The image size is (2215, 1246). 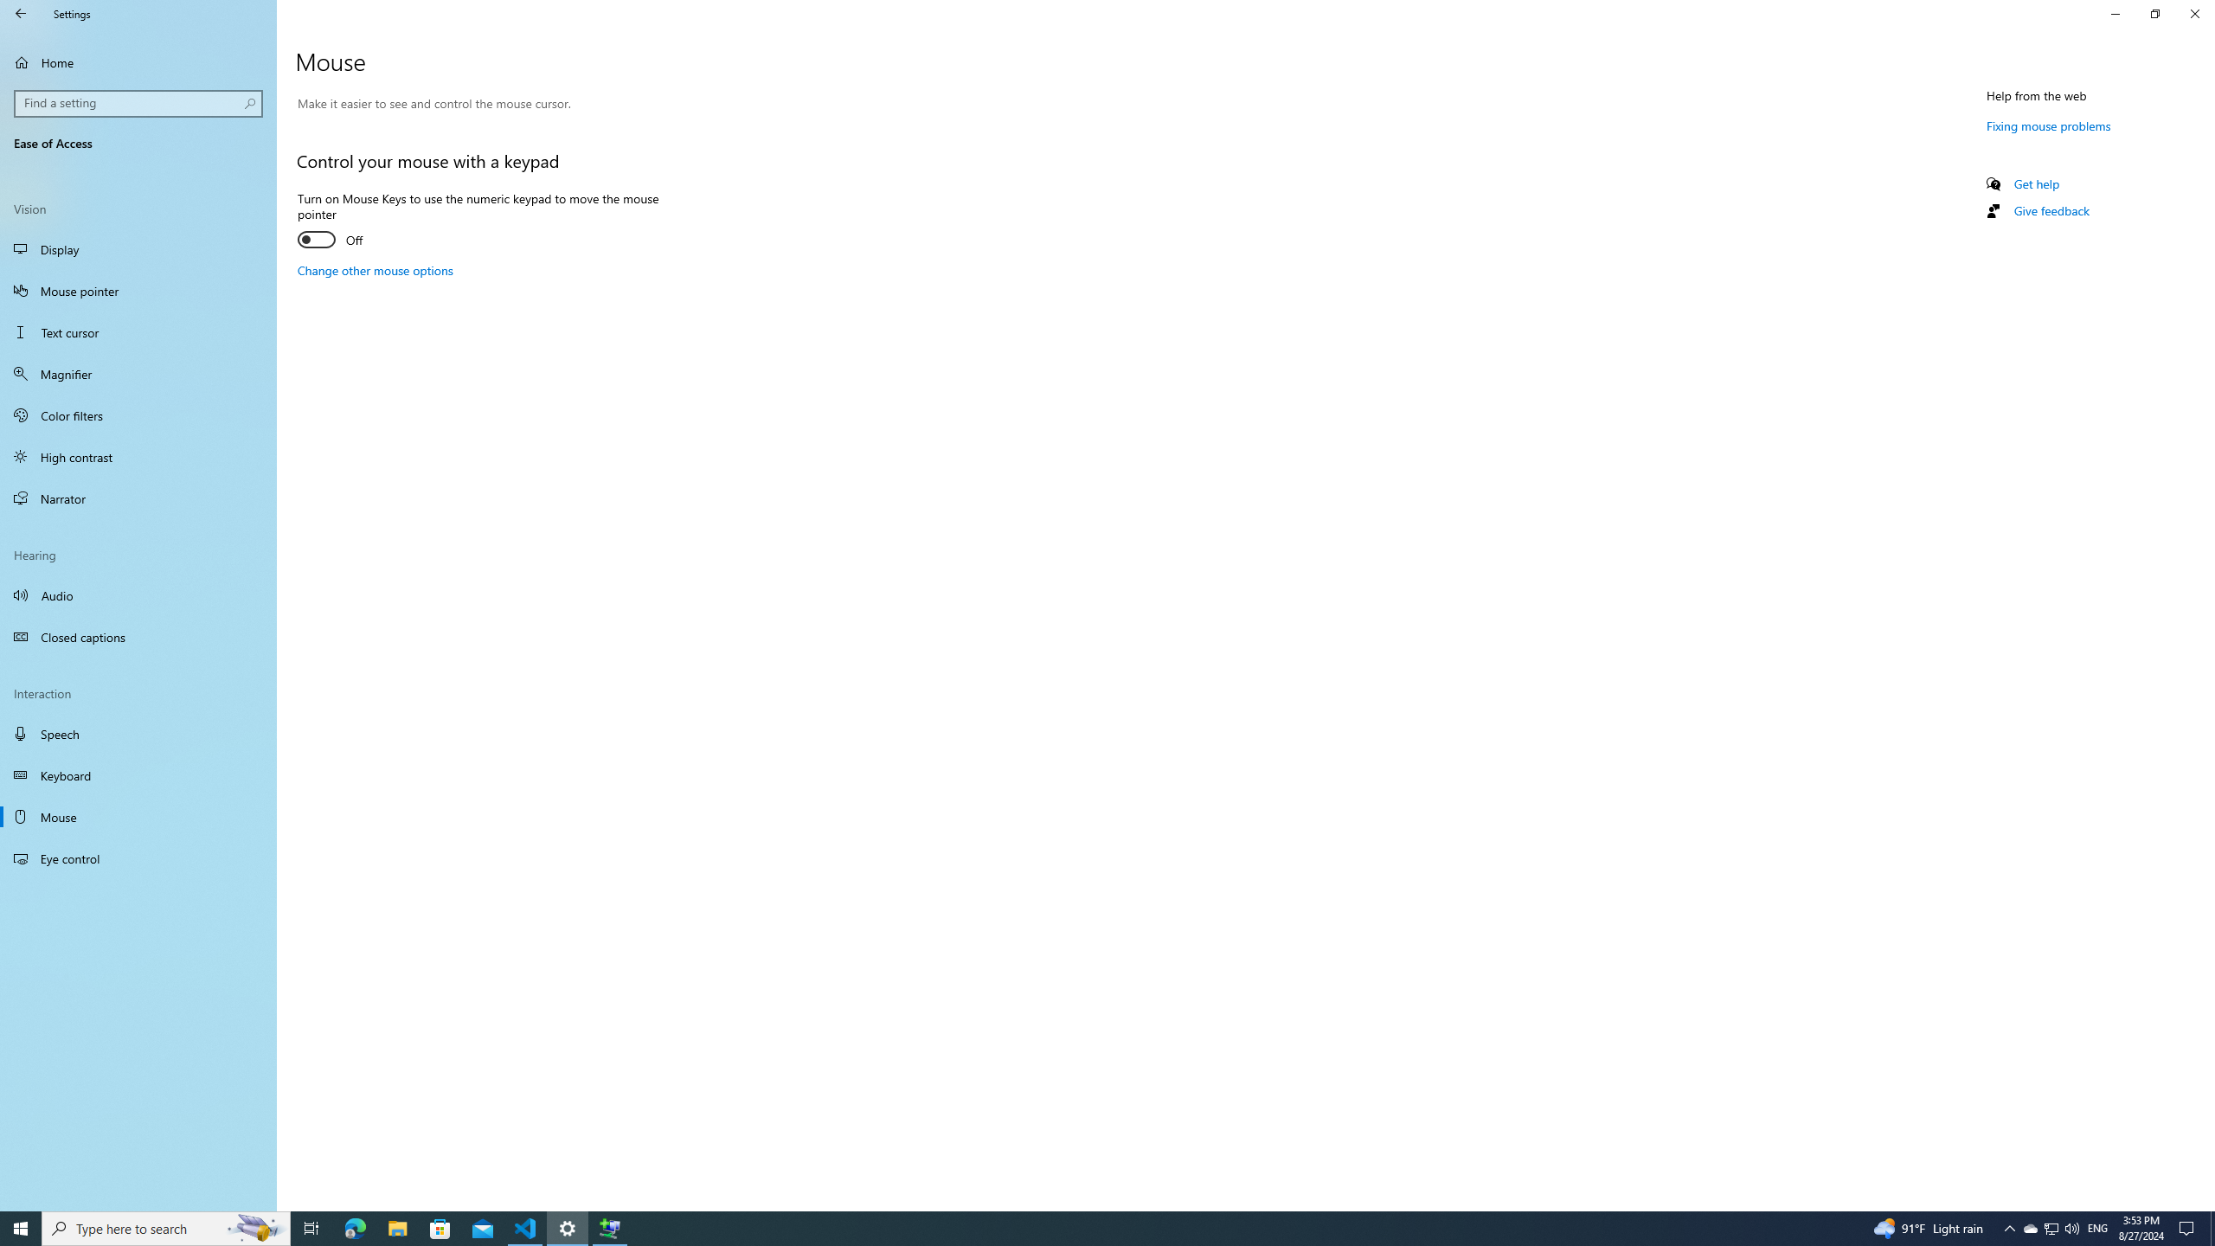 What do you see at coordinates (138, 775) in the screenshot?
I see `Keyboard` at bounding box center [138, 775].